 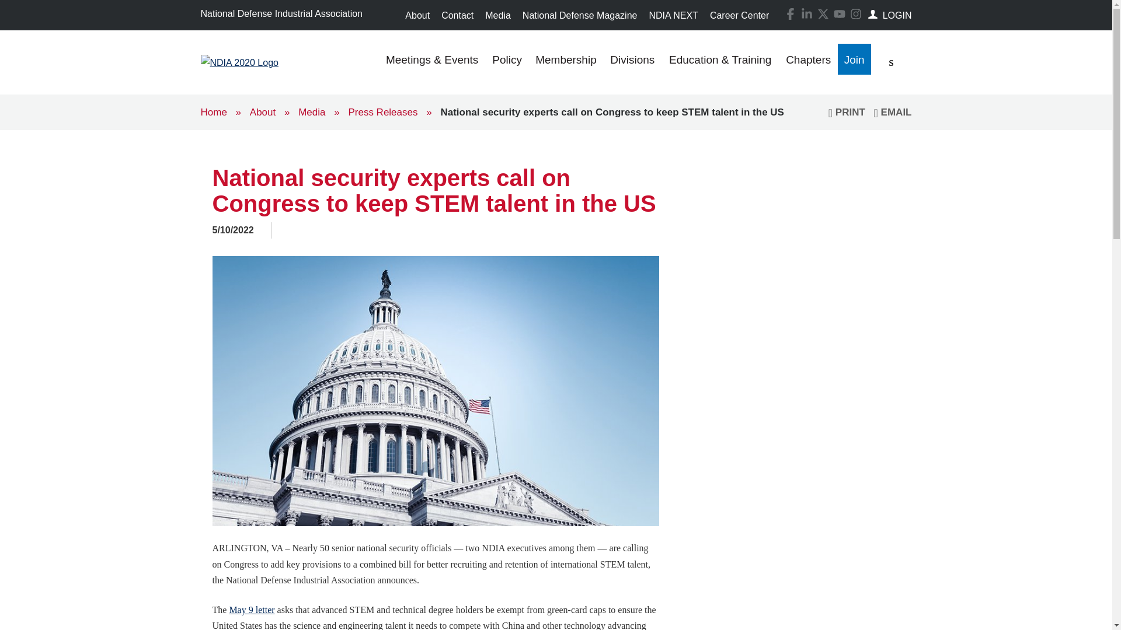 I want to click on LinkedIn, so click(x=807, y=14).